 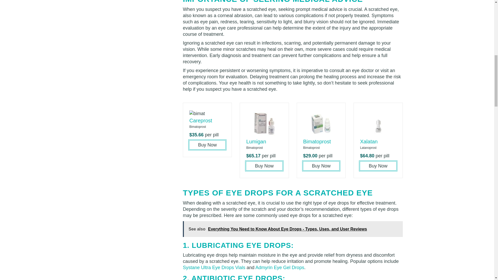 I want to click on Buy Now, so click(x=264, y=166).